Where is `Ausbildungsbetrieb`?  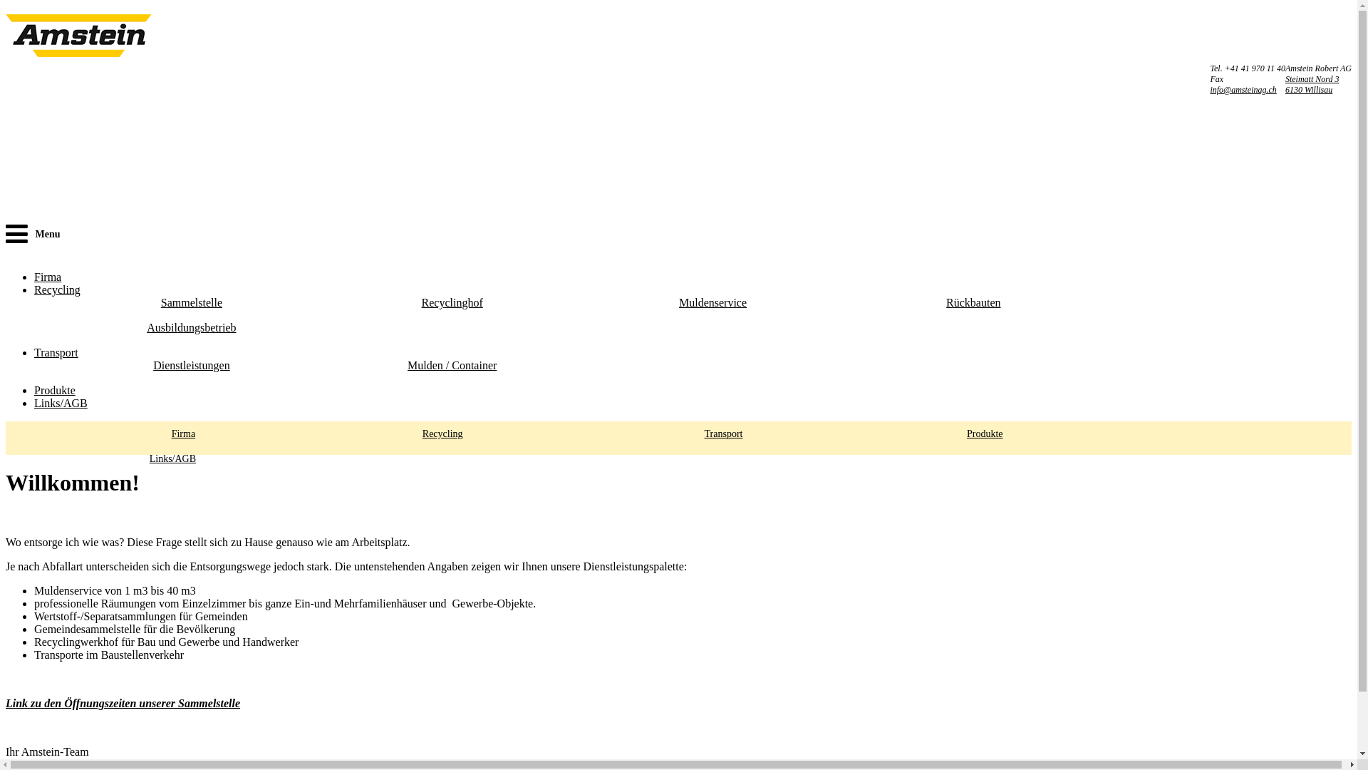 Ausbildungsbetrieb is located at coordinates (191, 328).